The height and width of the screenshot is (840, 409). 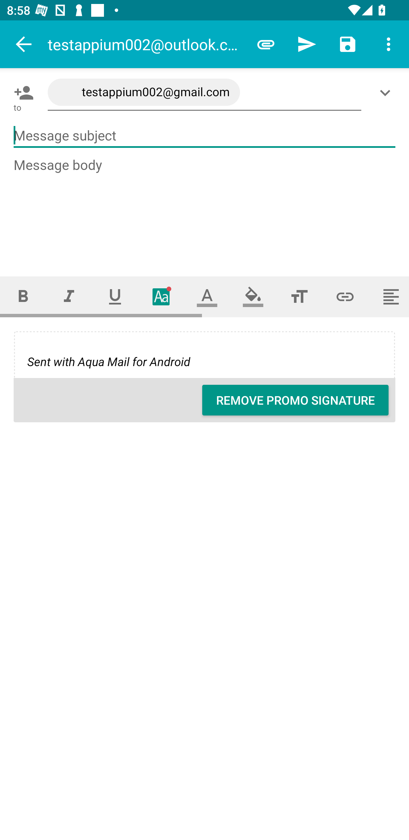 I want to click on Send, so click(x=307, y=44).